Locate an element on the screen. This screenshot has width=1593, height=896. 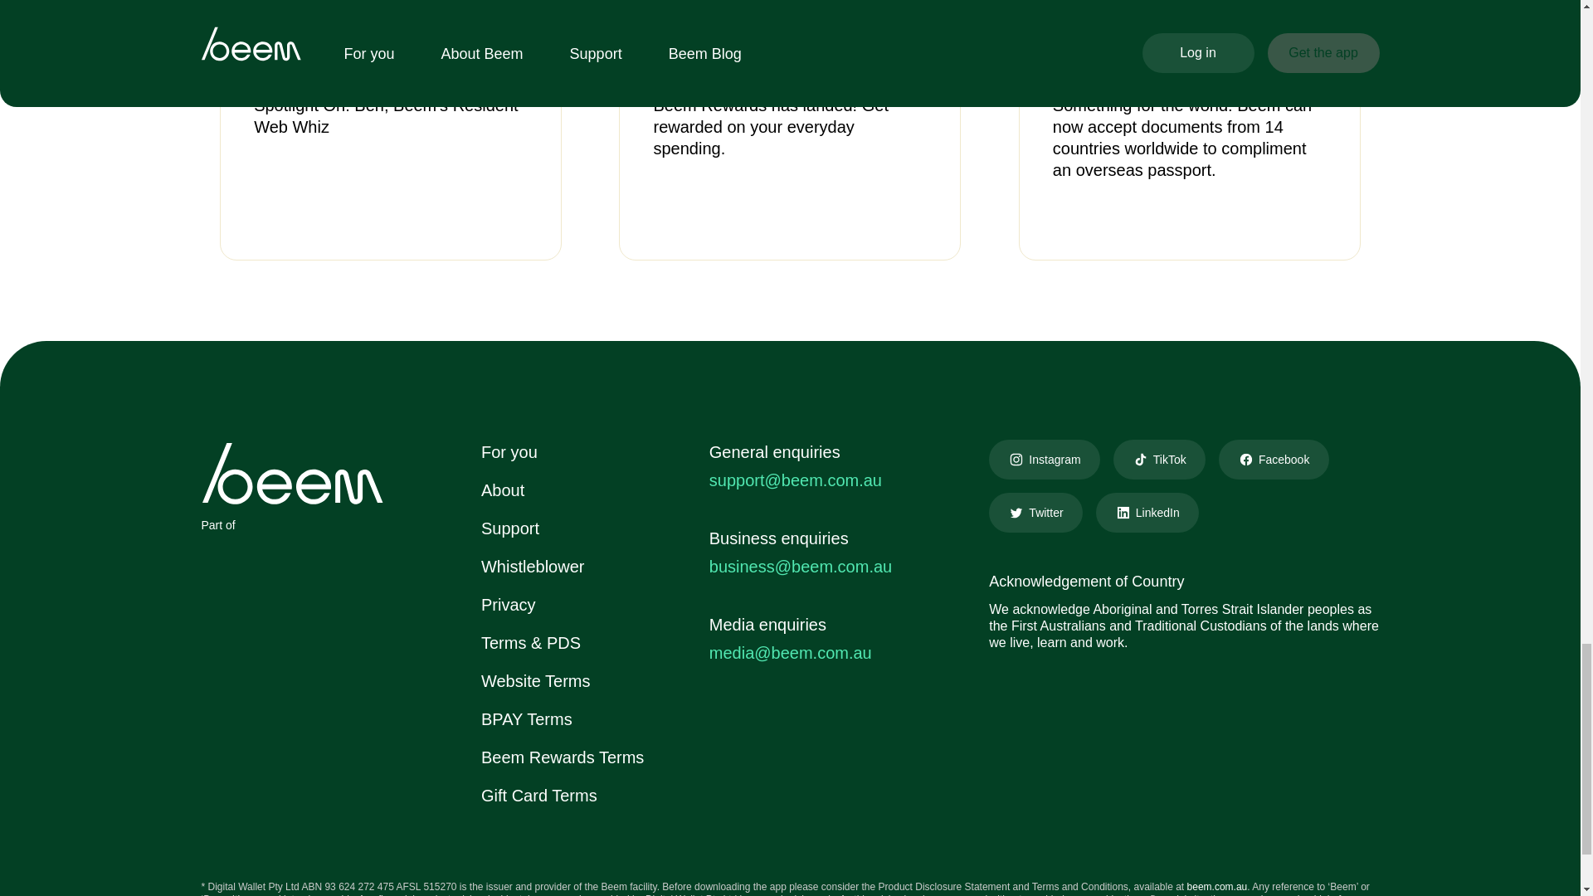
Beem Rewards Terms is located at coordinates (562, 757).